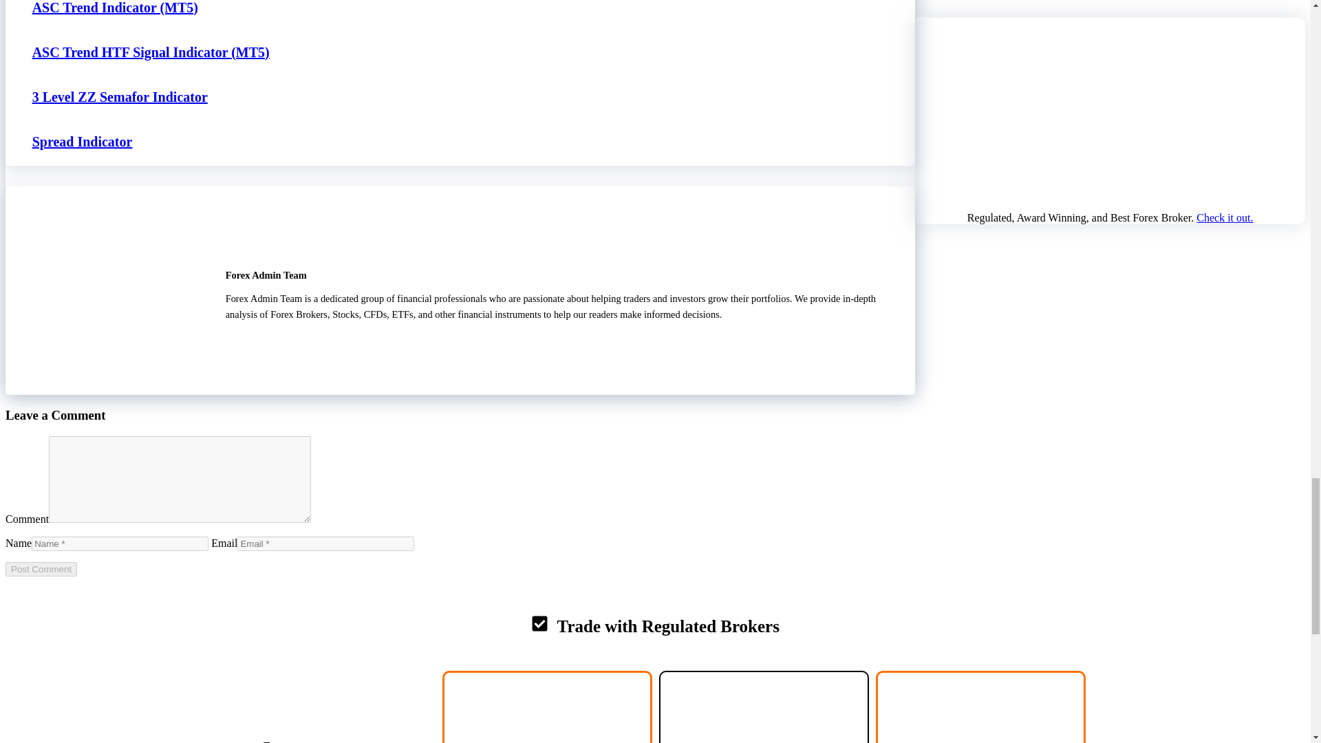  What do you see at coordinates (41, 569) in the screenshot?
I see `Post Comment` at bounding box center [41, 569].